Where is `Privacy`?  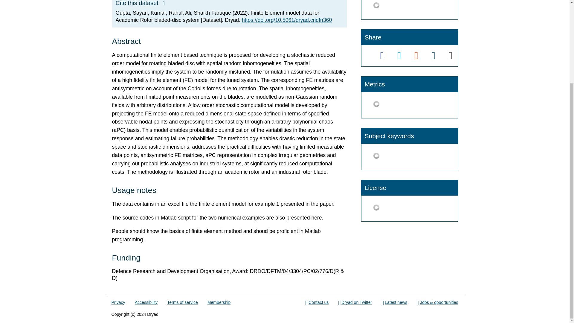
Privacy is located at coordinates (118, 303).